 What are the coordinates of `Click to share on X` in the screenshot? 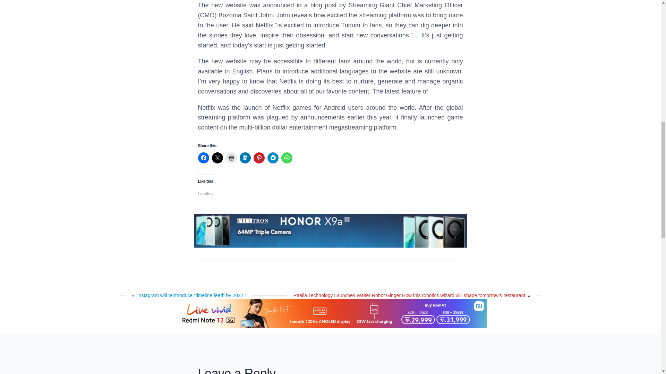 It's located at (217, 158).